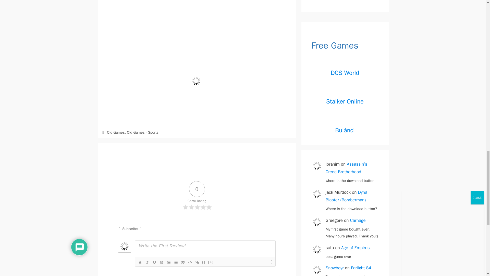 The height and width of the screenshot is (276, 490). What do you see at coordinates (140, 262) in the screenshot?
I see `Bold` at bounding box center [140, 262].